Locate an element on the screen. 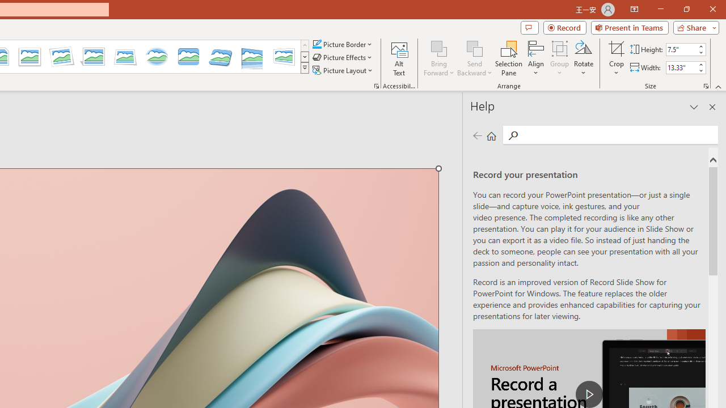  Previous page is located at coordinates (477, 135).